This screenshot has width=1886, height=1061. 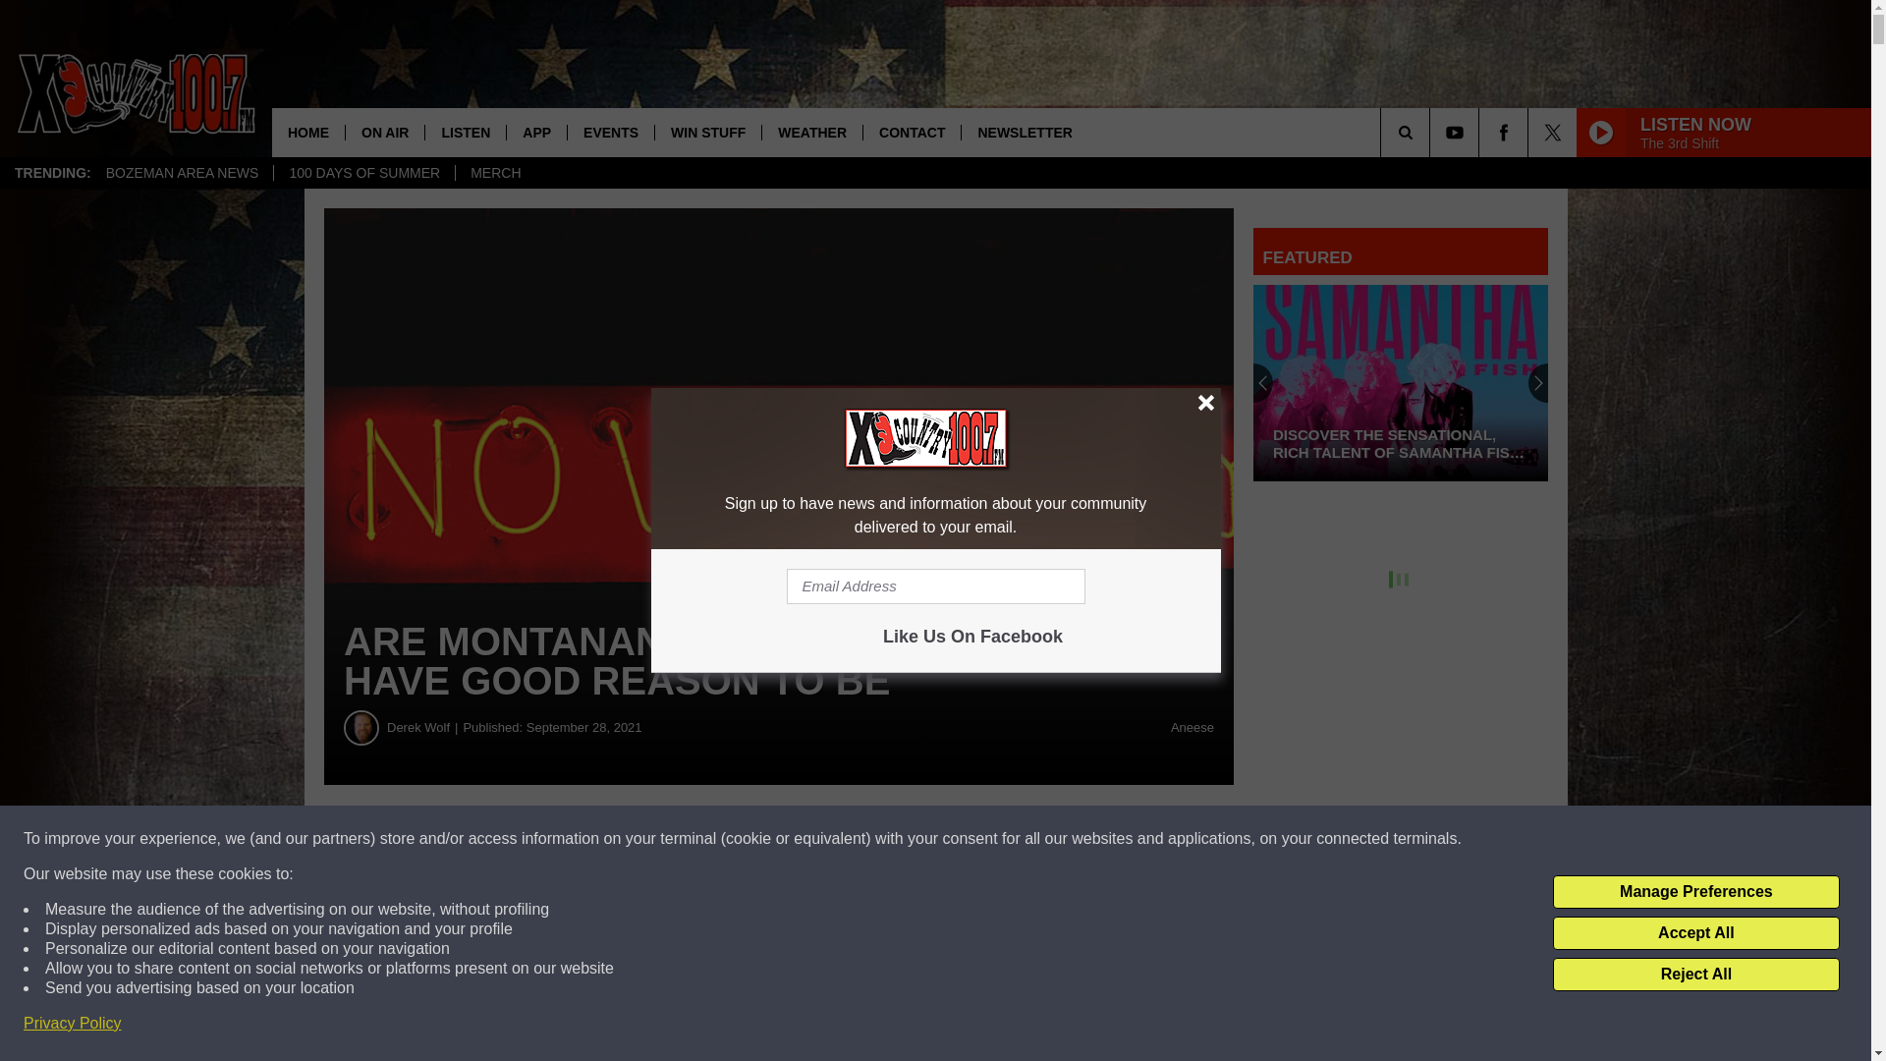 What do you see at coordinates (611, 132) in the screenshot?
I see `EVENTS` at bounding box center [611, 132].